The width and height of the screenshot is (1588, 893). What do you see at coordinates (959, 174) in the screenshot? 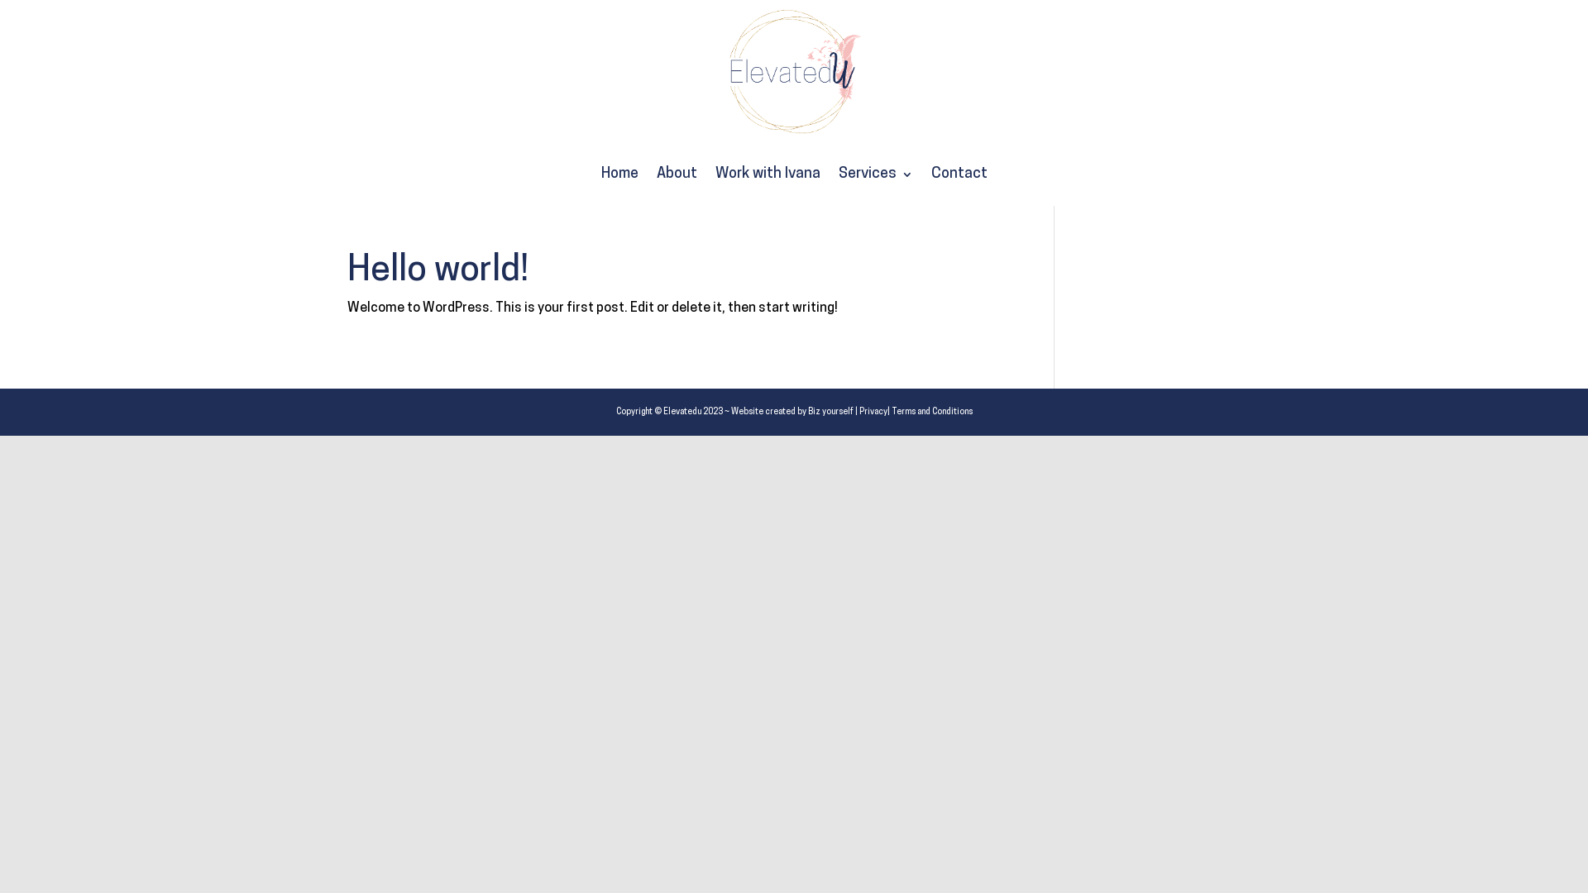
I see `Contact` at bounding box center [959, 174].